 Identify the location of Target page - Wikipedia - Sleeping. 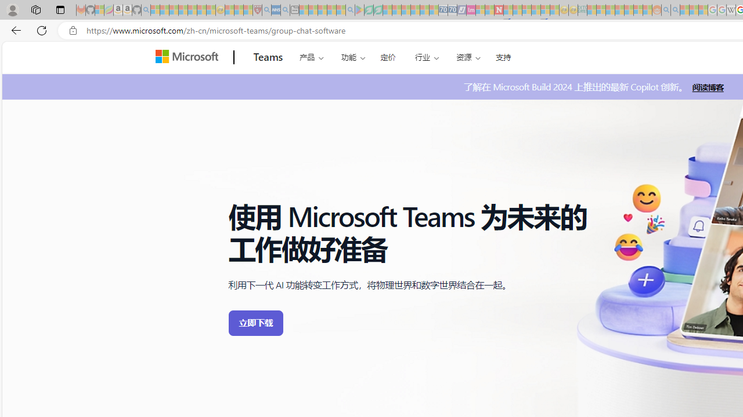
(731, 10).